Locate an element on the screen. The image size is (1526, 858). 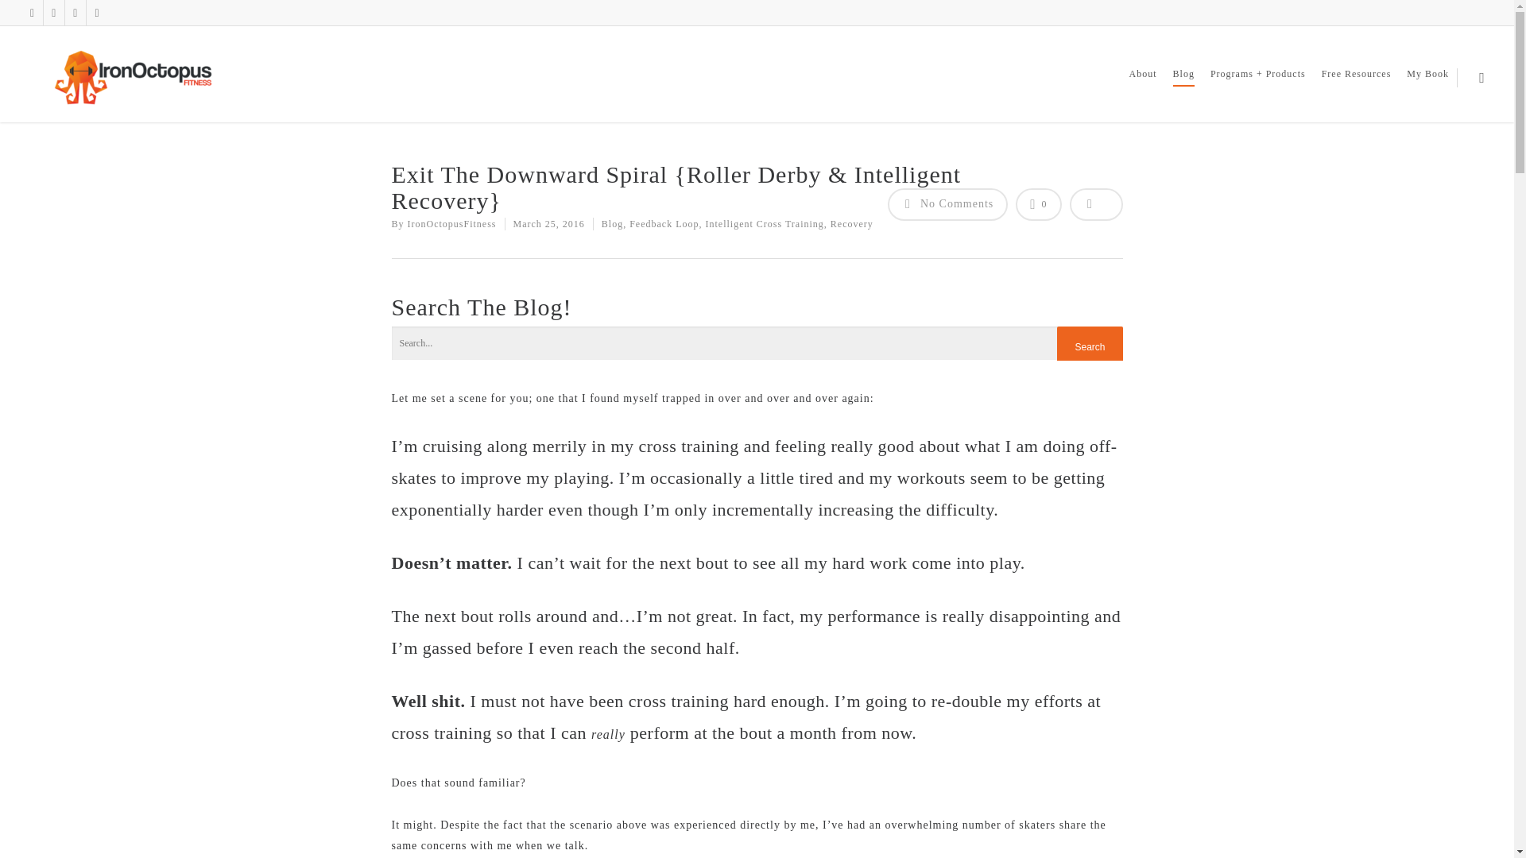
Feedback Loop is located at coordinates (664, 224).